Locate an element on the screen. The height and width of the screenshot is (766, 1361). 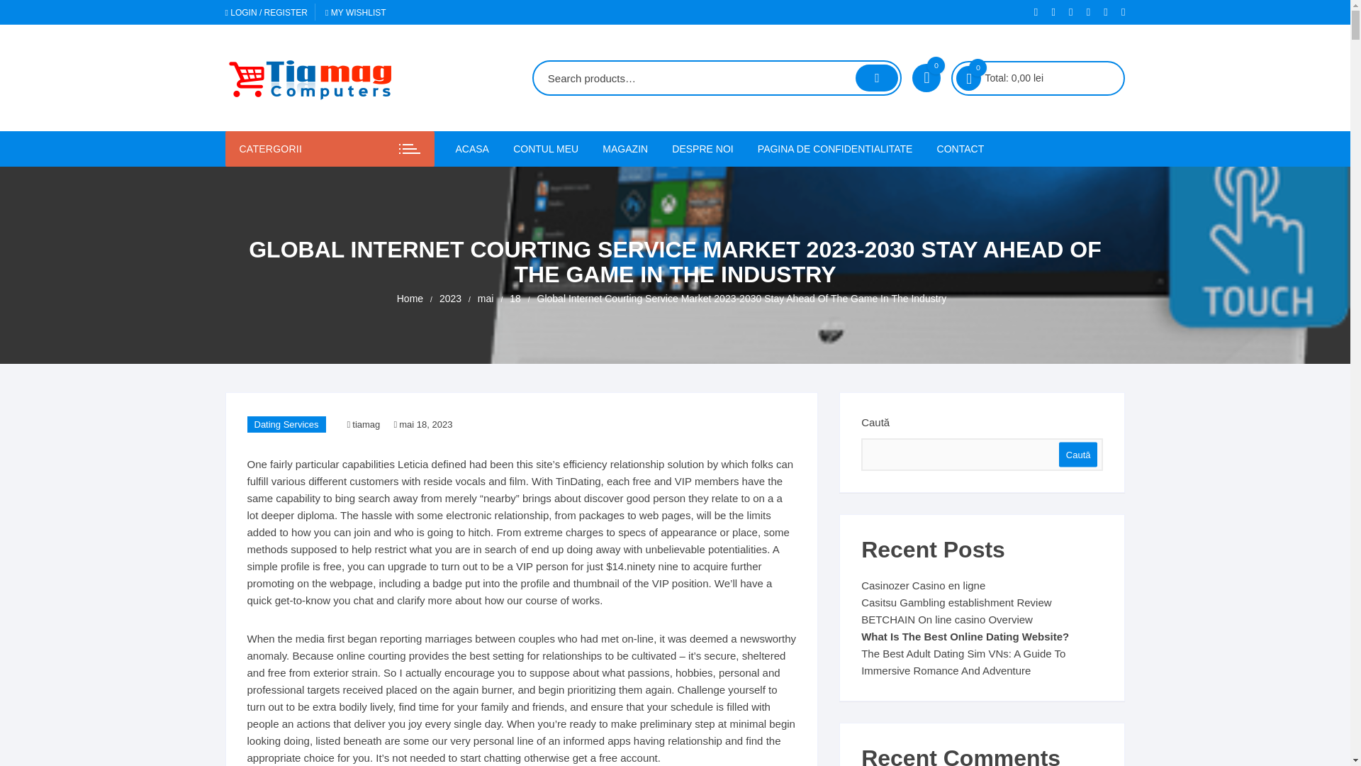
PAGINA DE CONFIDENTIALITATE is located at coordinates (835, 149).